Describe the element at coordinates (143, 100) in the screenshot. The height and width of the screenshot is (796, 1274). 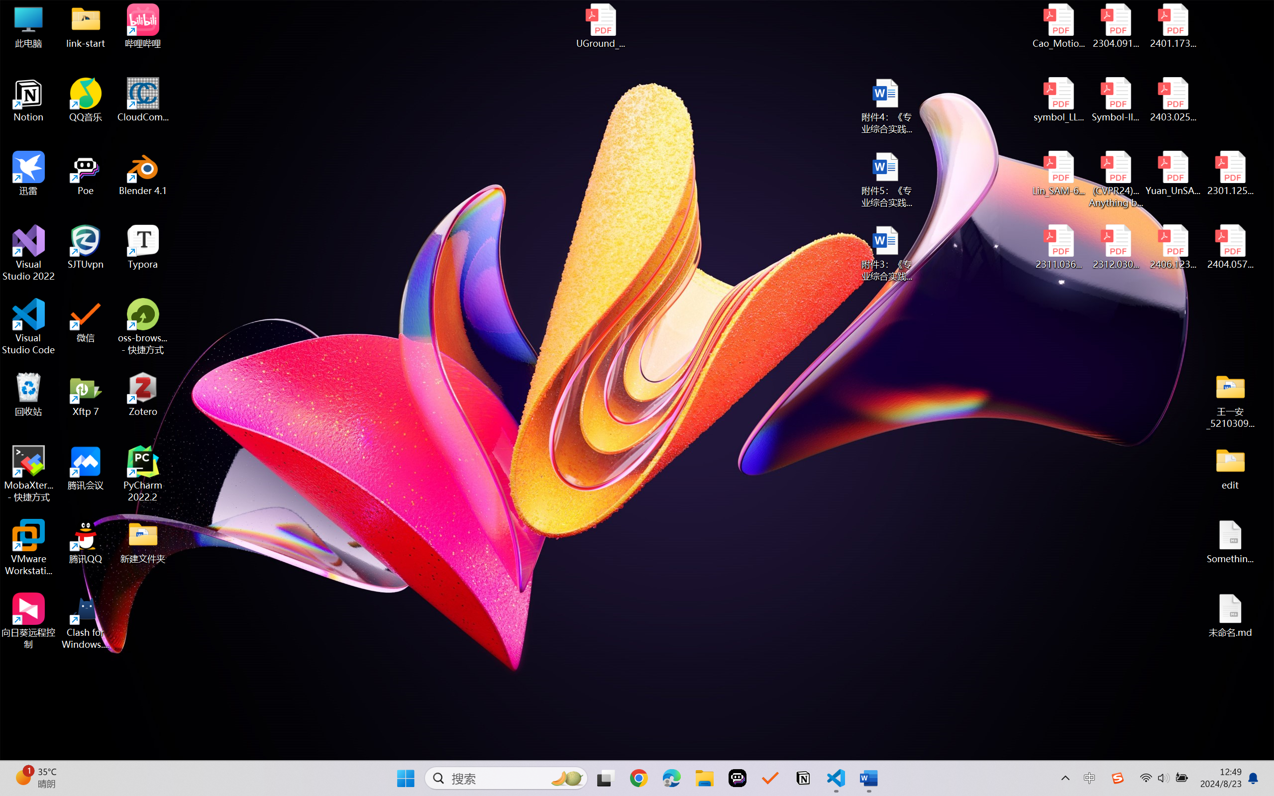
I see `CloudCompare` at that location.